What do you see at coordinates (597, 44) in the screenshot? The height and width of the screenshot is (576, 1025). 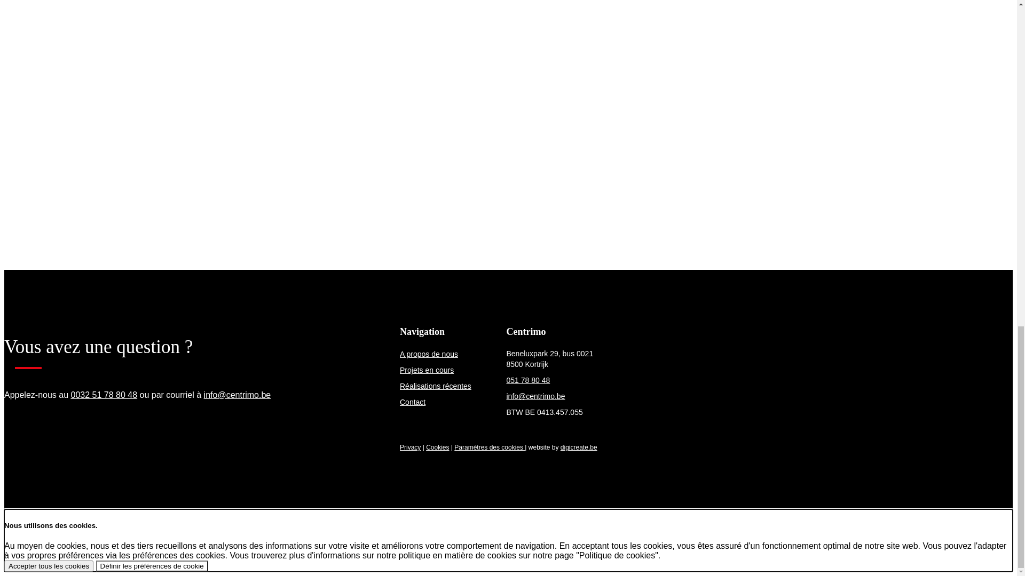 I see `FR` at bounding box center [597, 44].